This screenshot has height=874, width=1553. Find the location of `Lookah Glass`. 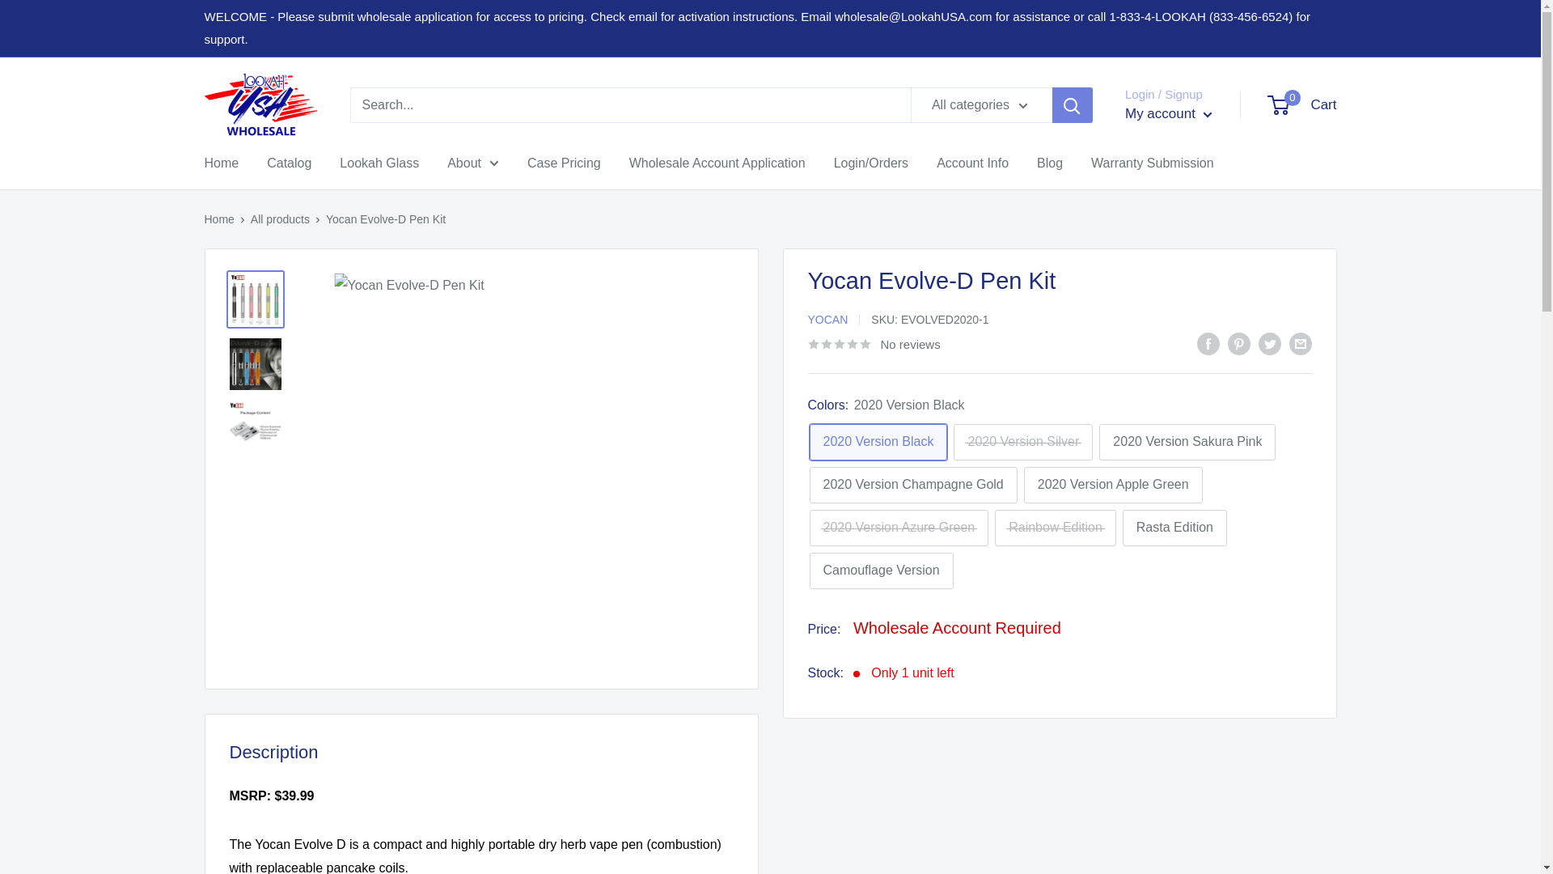

Lookah Glass is located at coordinates (1302, 105).